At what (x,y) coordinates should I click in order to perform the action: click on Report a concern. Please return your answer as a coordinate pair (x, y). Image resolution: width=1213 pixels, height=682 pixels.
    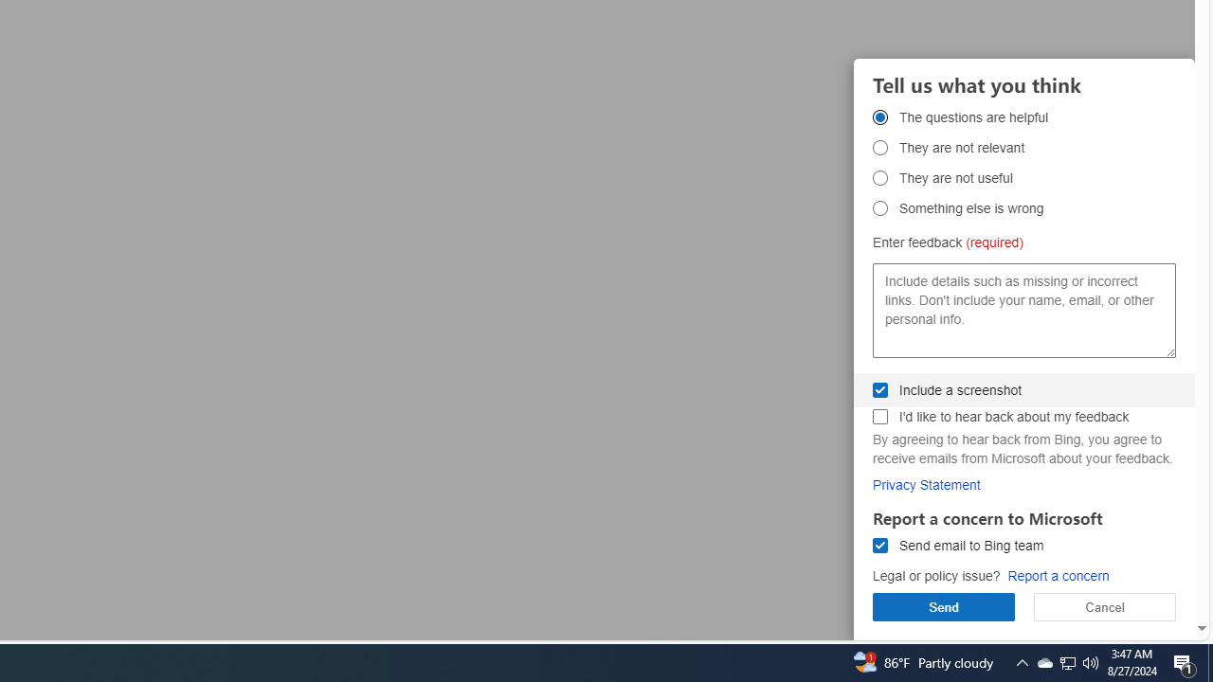
    Looking at the image, I should click on (1058, 576).